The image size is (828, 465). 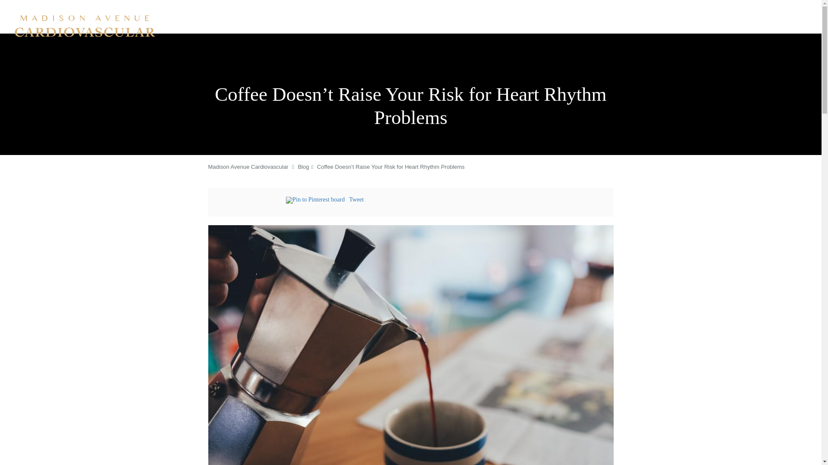 I want to click on SERVICES, so click(x=356, y=17).